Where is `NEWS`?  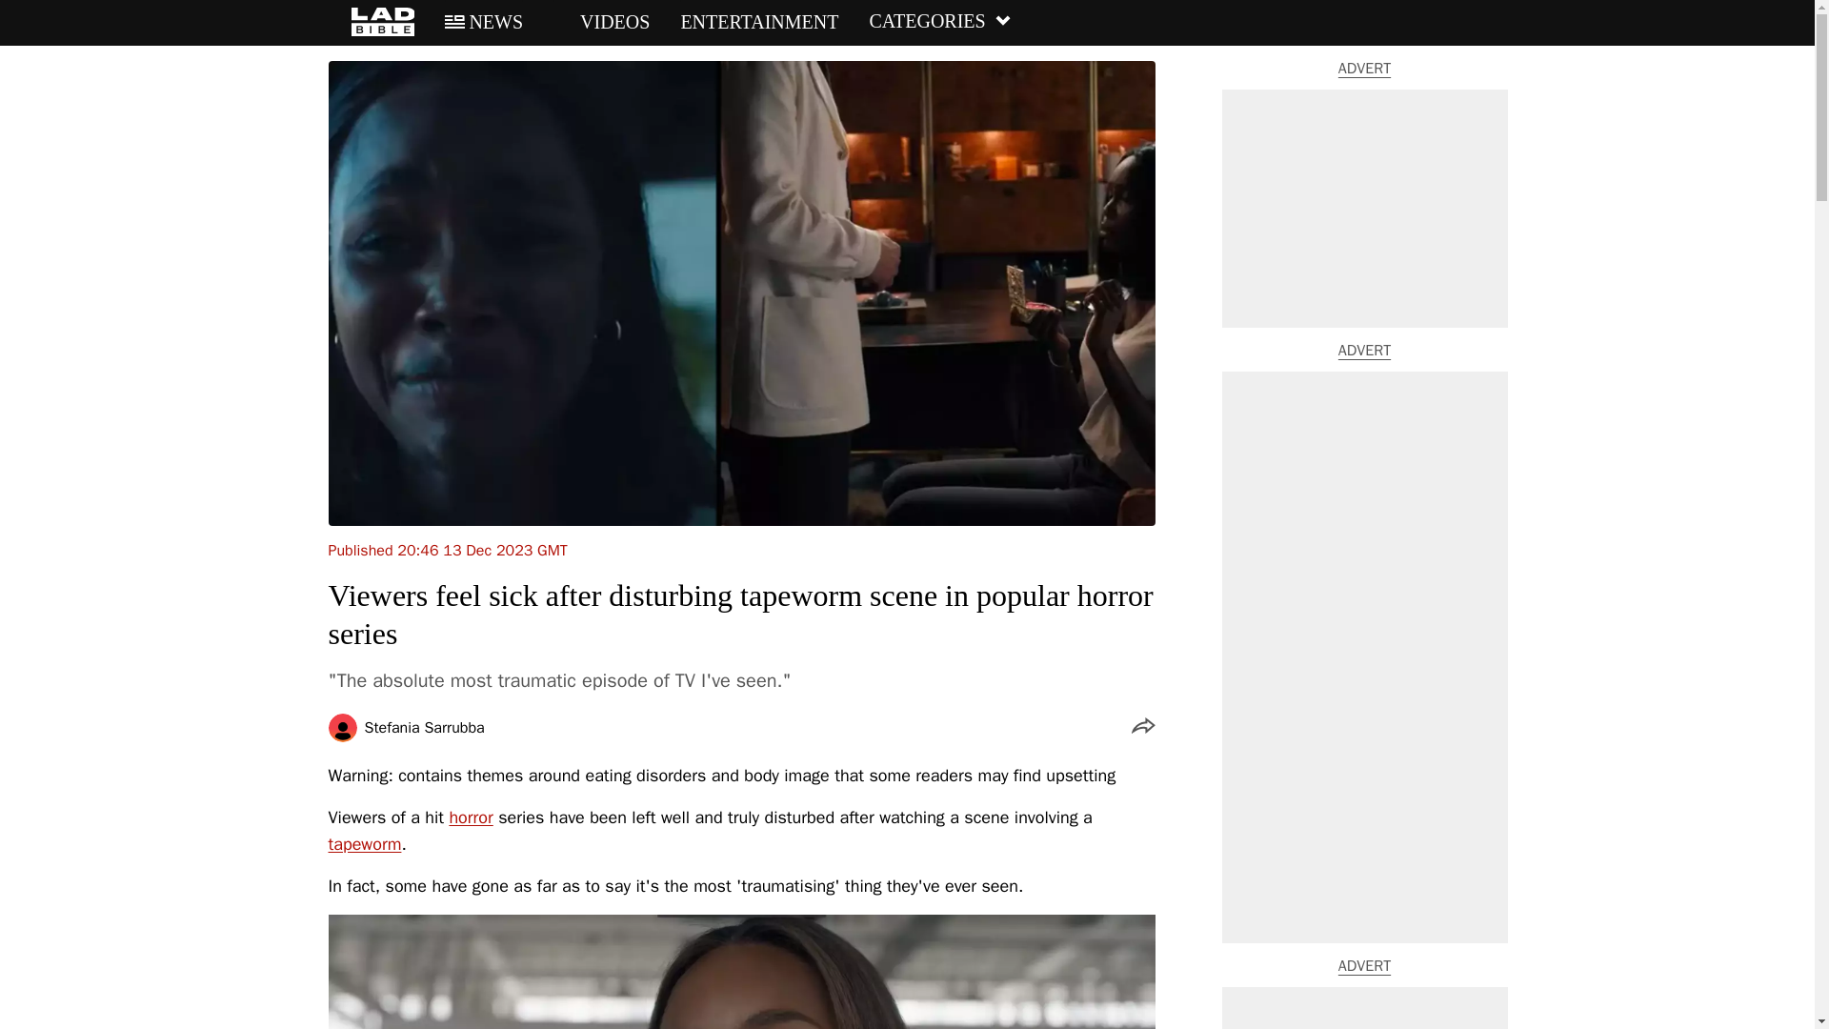
NEWS is located at coordinates (484, 22).